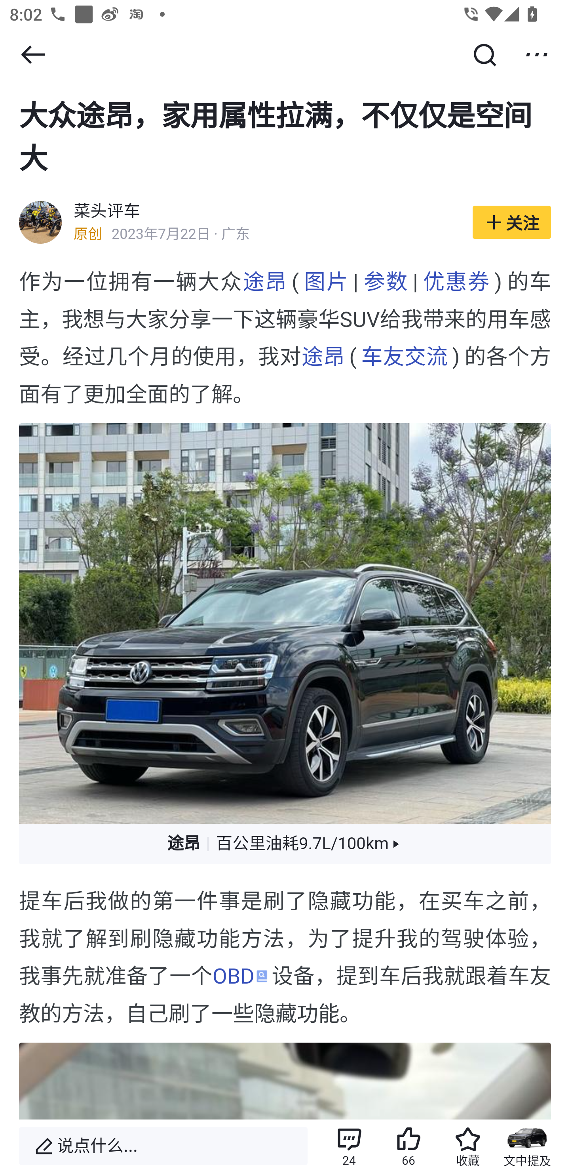  What do you see at coordinates (40, 223) in the screenshot?
I see `2929a562a6a2dafd904db1b0bab5296f~300x300` at bounding box center [40, 223].